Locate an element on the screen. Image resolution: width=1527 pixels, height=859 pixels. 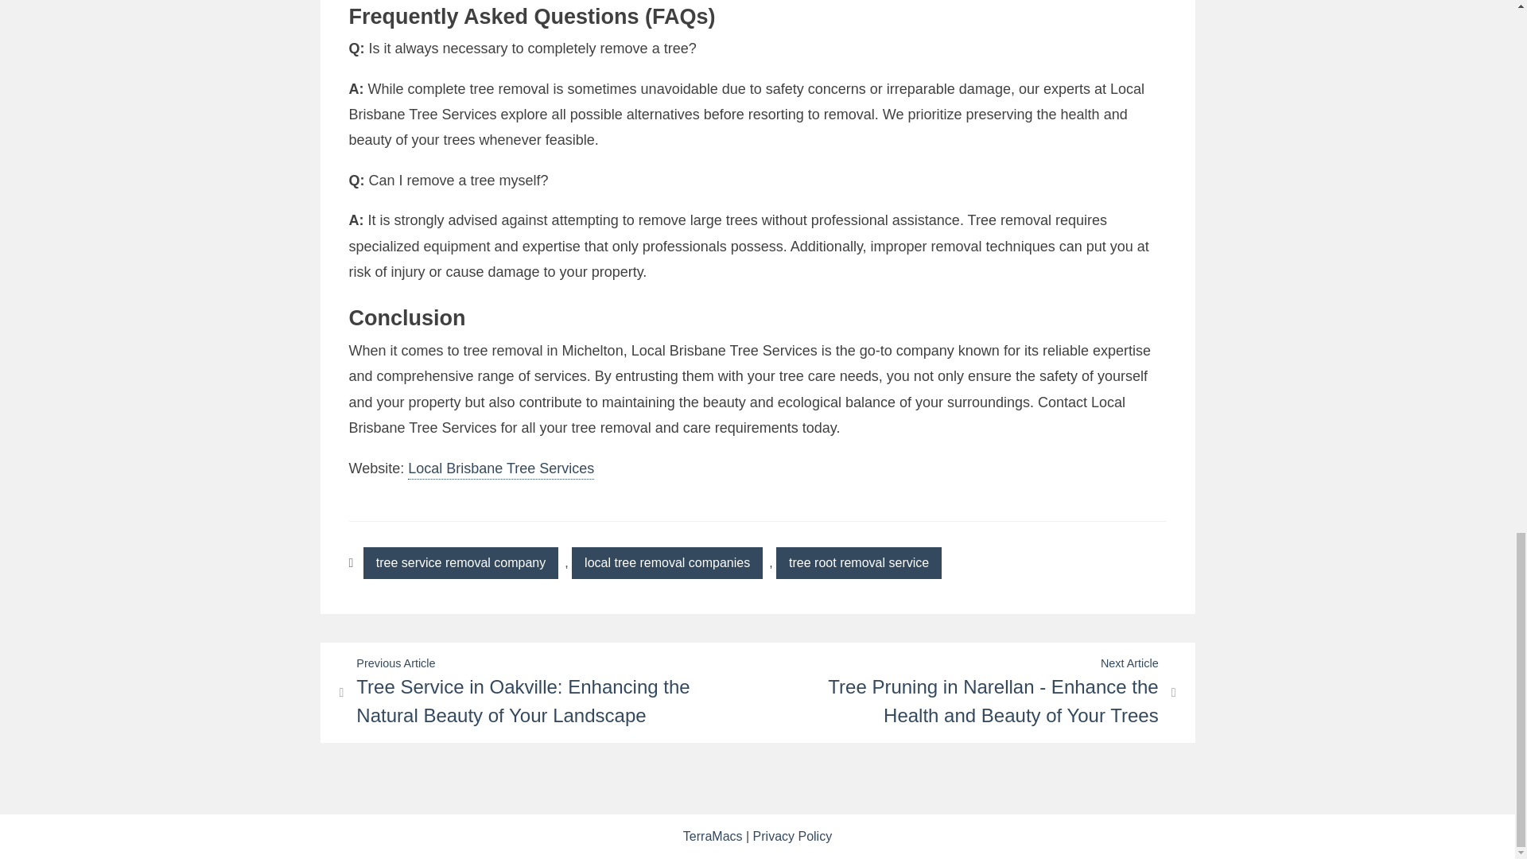
tree service removal company is located at coordinates (460, 562).